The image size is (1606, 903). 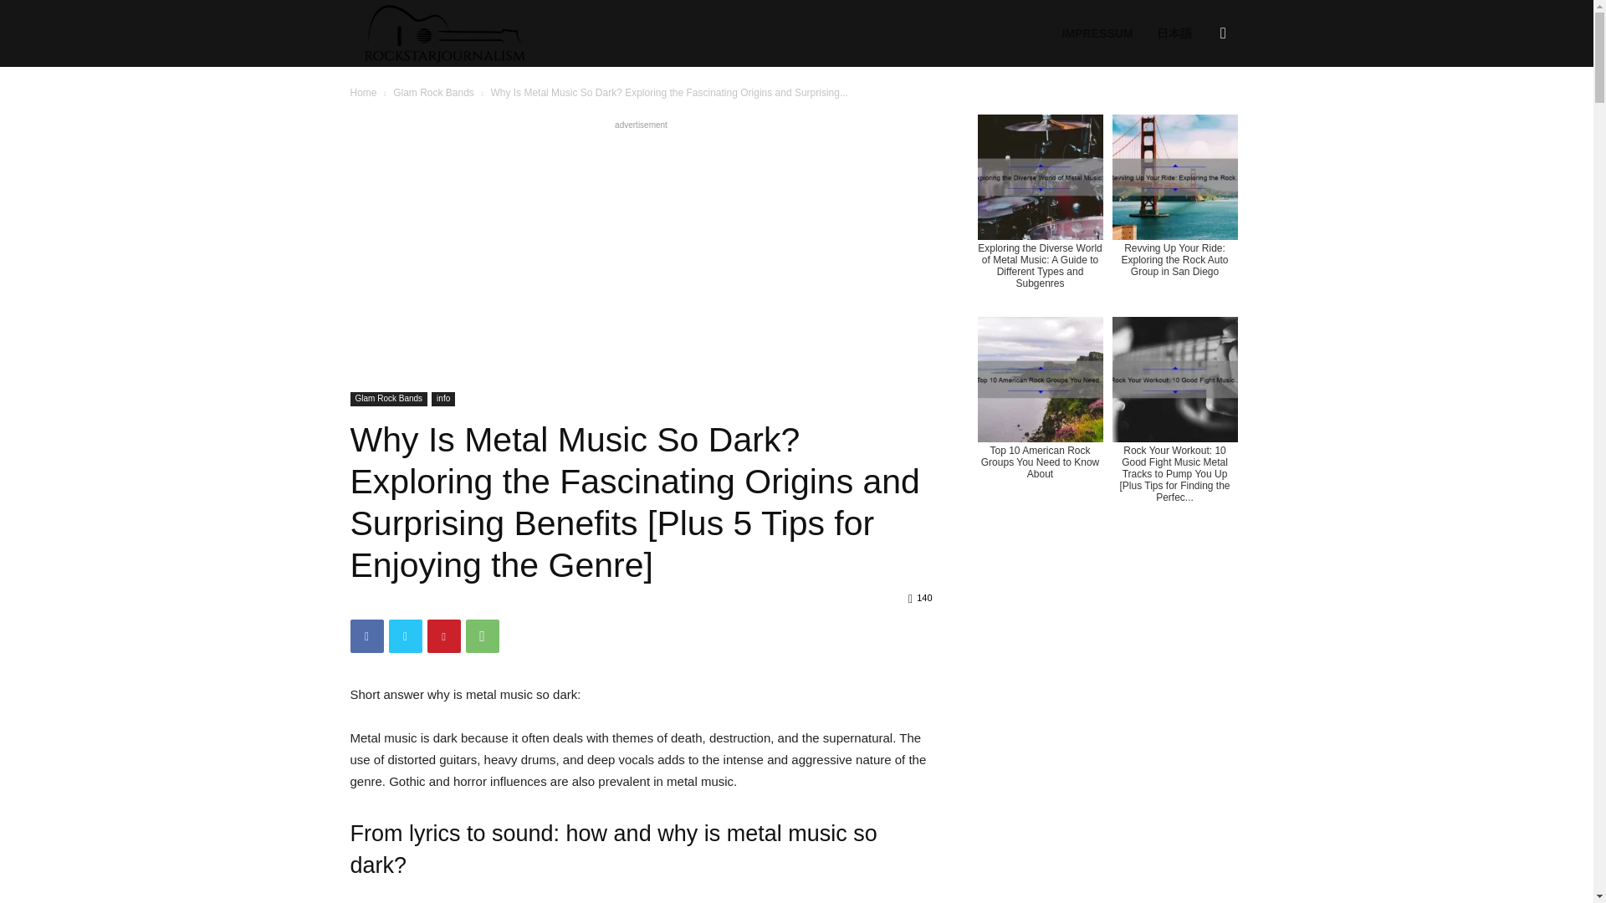 What do you see at coordinates (443, 635) in the screenshot?
I see `Pinterest` at bounding box center [443, 635].